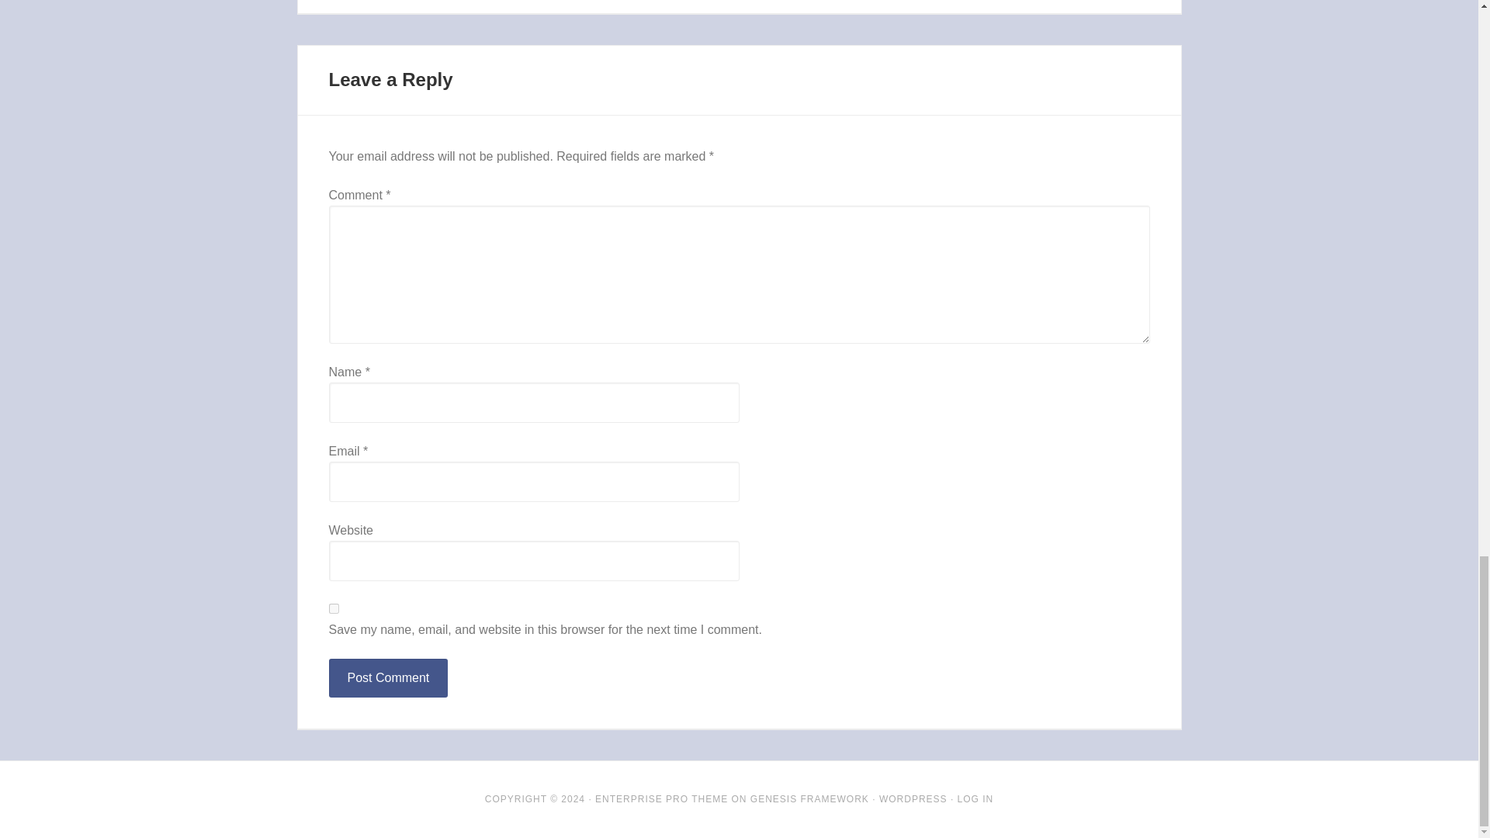 The image size is (1490, 838). I want to click on WORDPRESS, so click(913, 798).